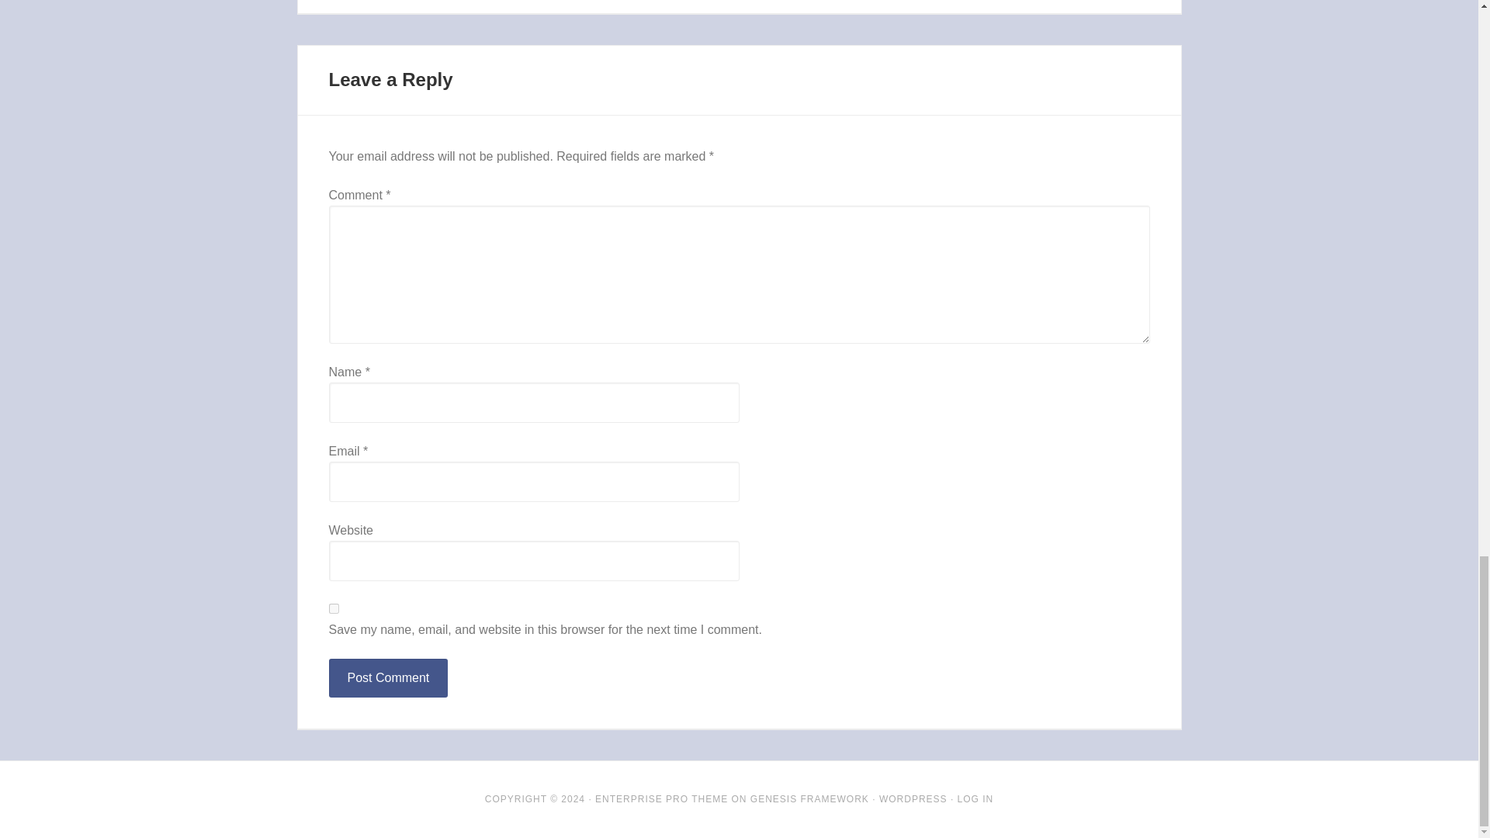 The image size is (1490, 838). I want to click on WORDPRESS, so click(913, 798).